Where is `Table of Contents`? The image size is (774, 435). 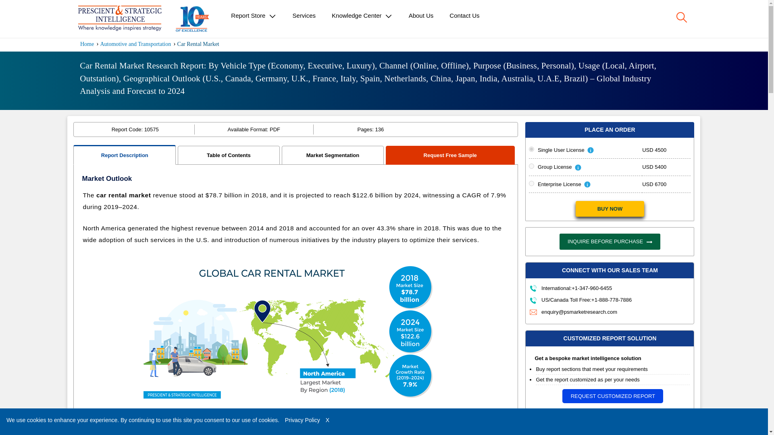
Table of Contents is located at coordinates (229, 155).